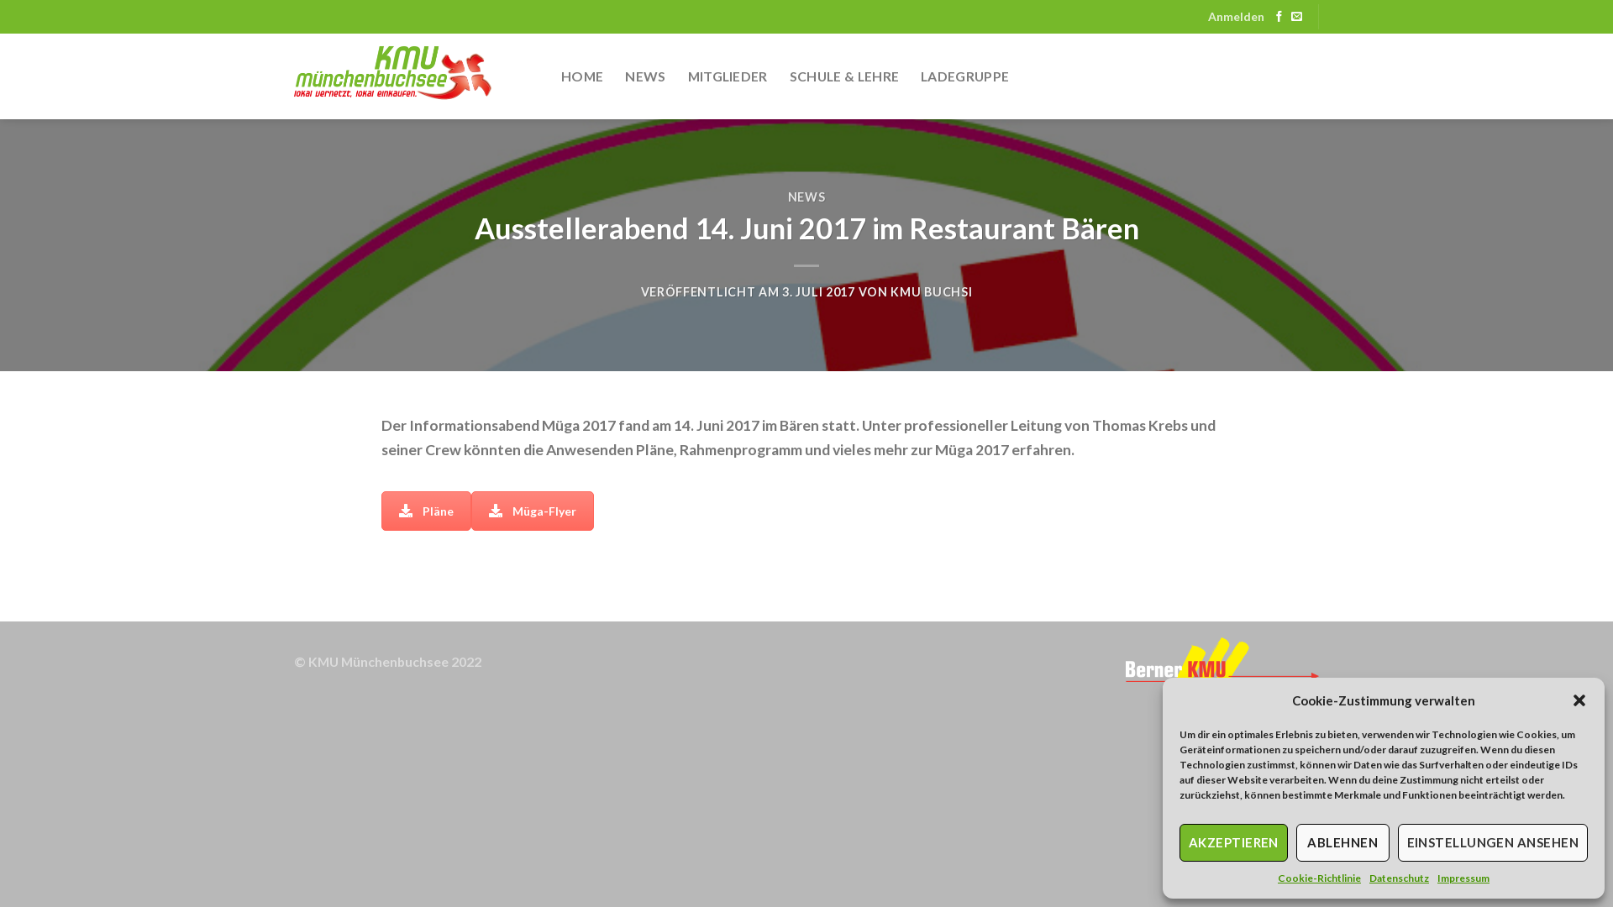 The width and height of the screenshot is (1613, 907). Describe the element at coordinates (931, 292) in the screenshot. I see `KMU BUCHSI` at that location.